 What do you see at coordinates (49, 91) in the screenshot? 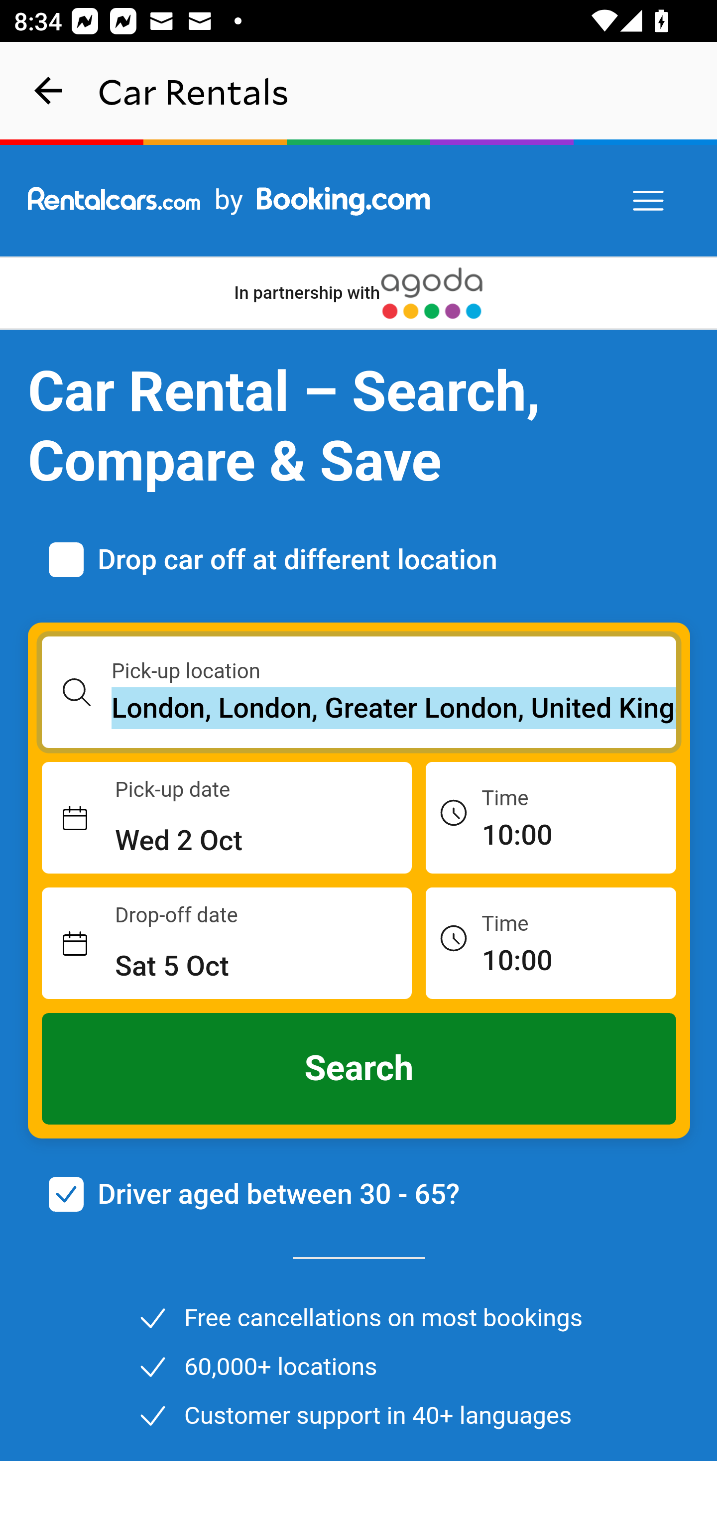
I see `navigation_button` at bounding box center [49, 91].